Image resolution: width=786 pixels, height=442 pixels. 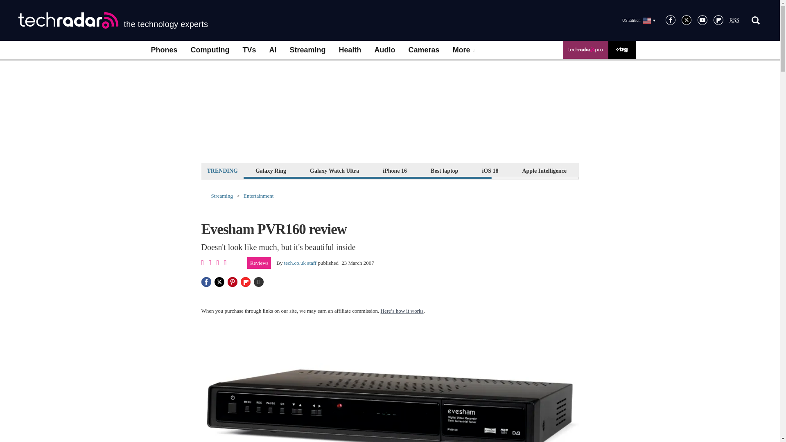 What do you see at coordinates (249, 50) in the screenshot?
I see `TVs` at bounding box center [249, 50].